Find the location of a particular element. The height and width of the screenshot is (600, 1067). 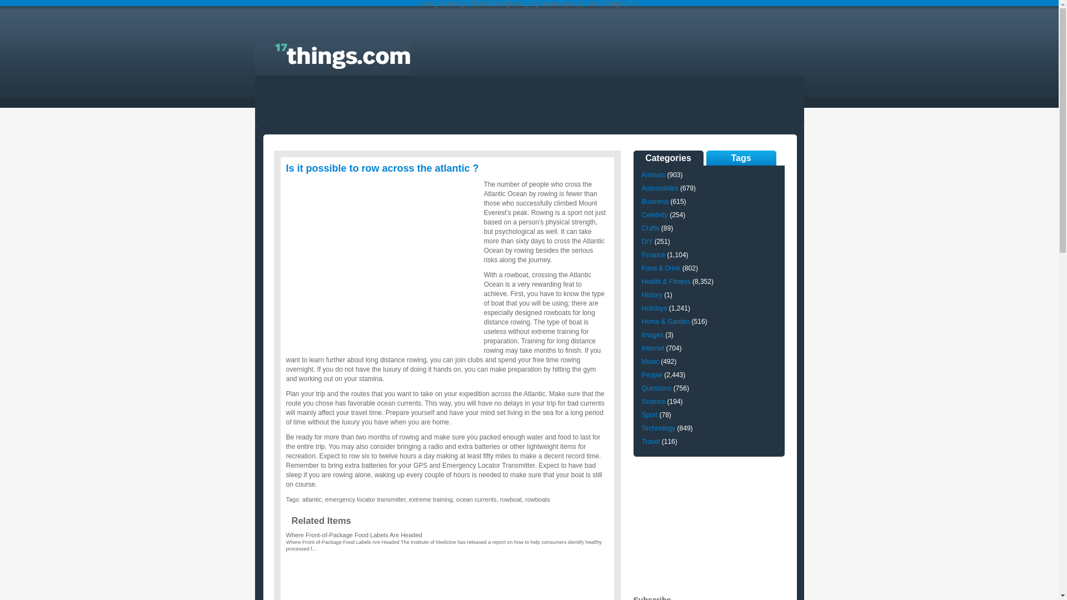

Business is located at coordinates (655, 202).